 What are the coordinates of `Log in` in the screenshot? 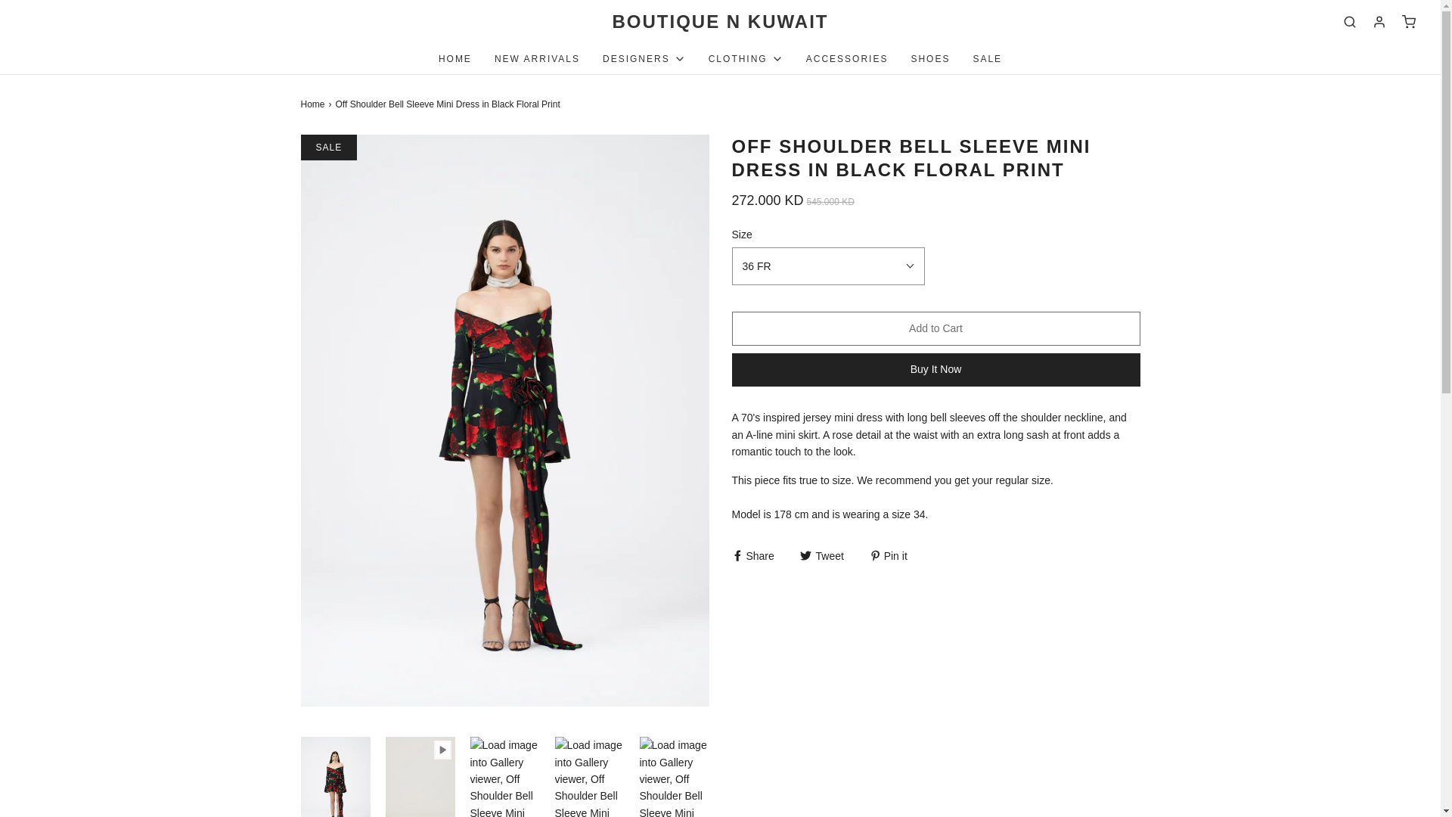 It's located at (1379, 21).